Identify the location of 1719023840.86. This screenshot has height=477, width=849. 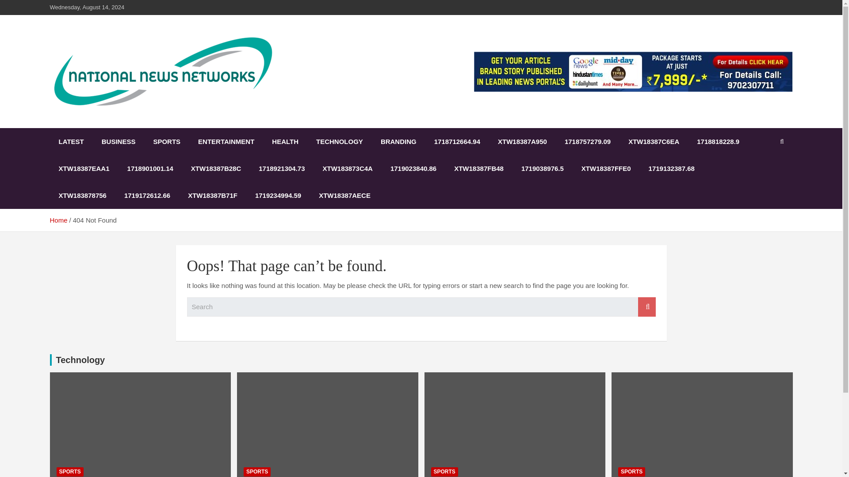
(413, 168).